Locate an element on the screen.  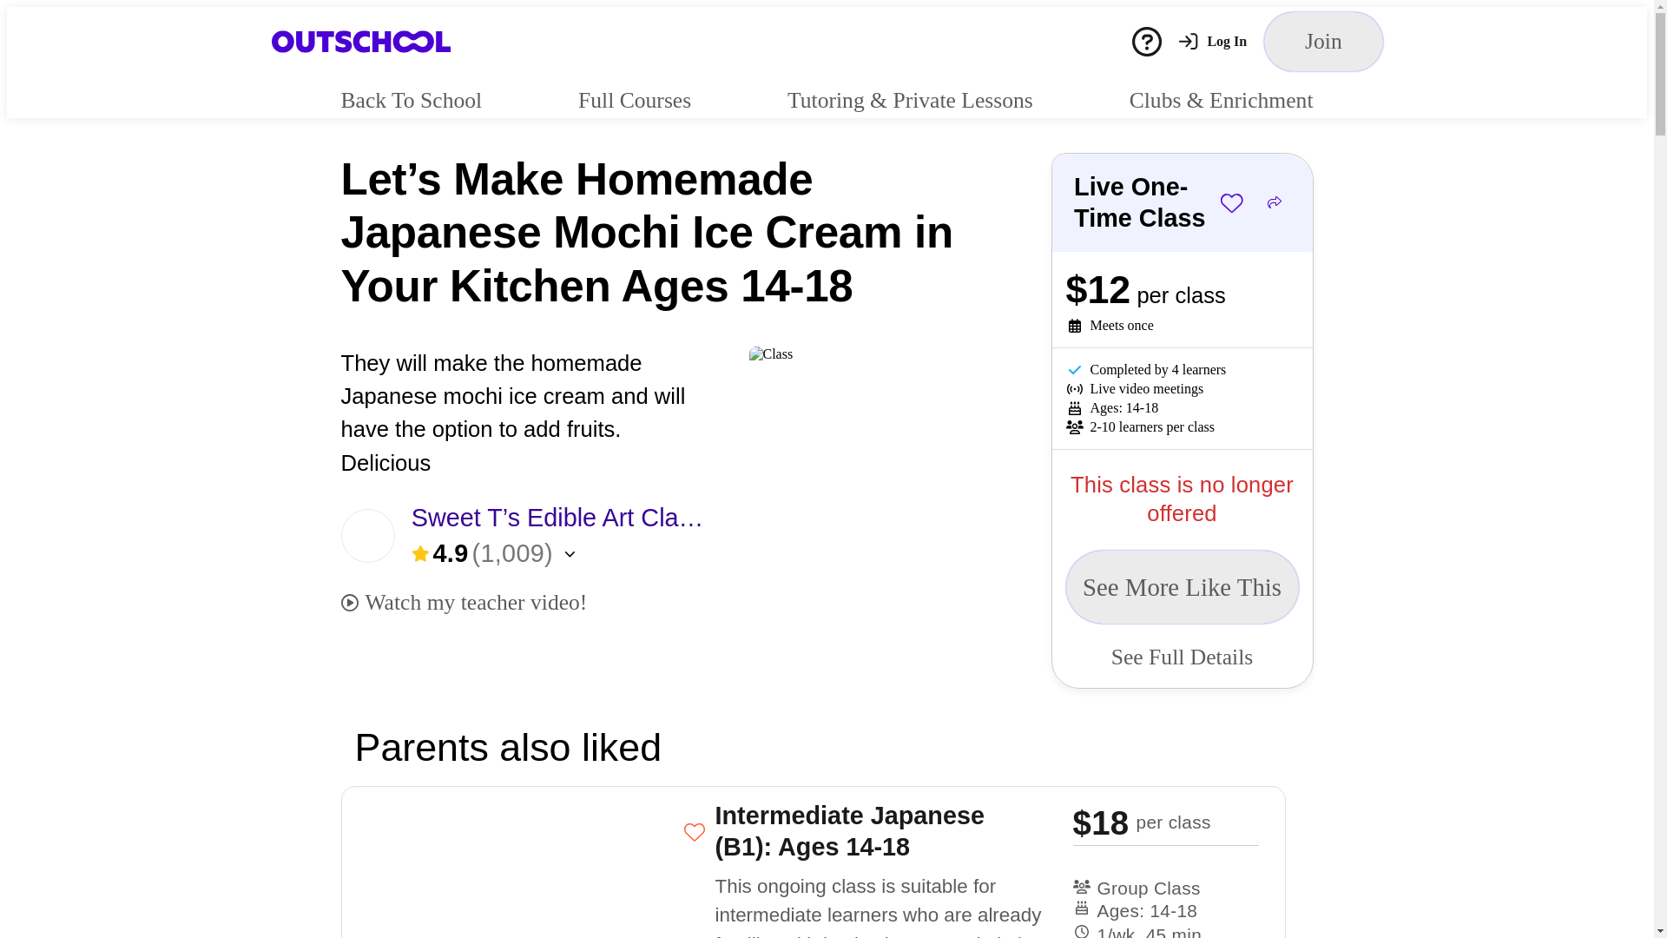
Back To School is located at coordinates (410, 99).